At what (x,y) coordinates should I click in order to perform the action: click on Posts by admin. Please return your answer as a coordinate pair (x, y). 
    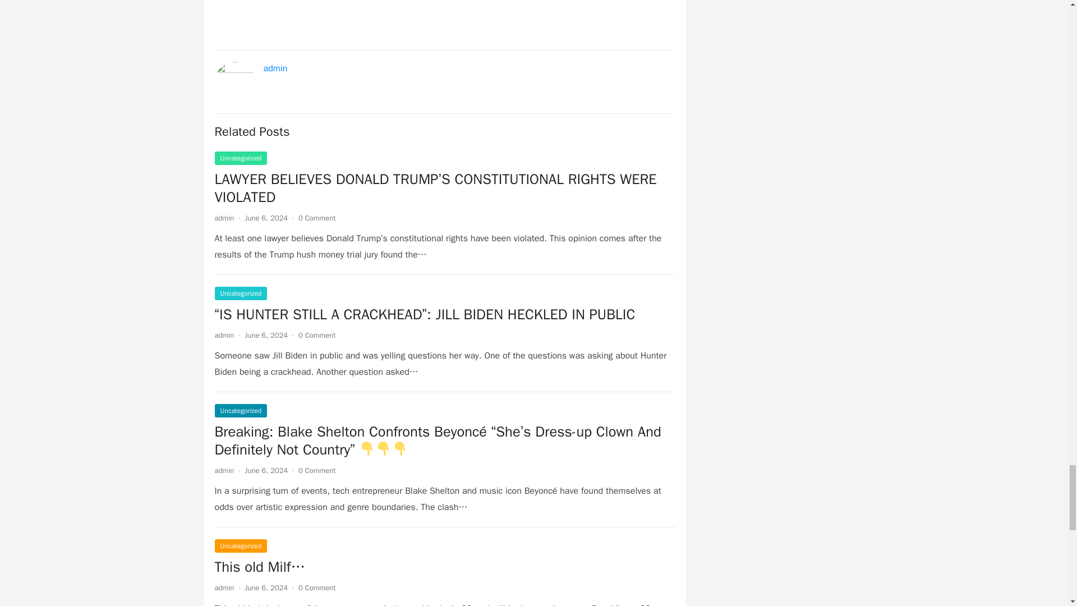
    Looking at the image, I should click on (224, 587).